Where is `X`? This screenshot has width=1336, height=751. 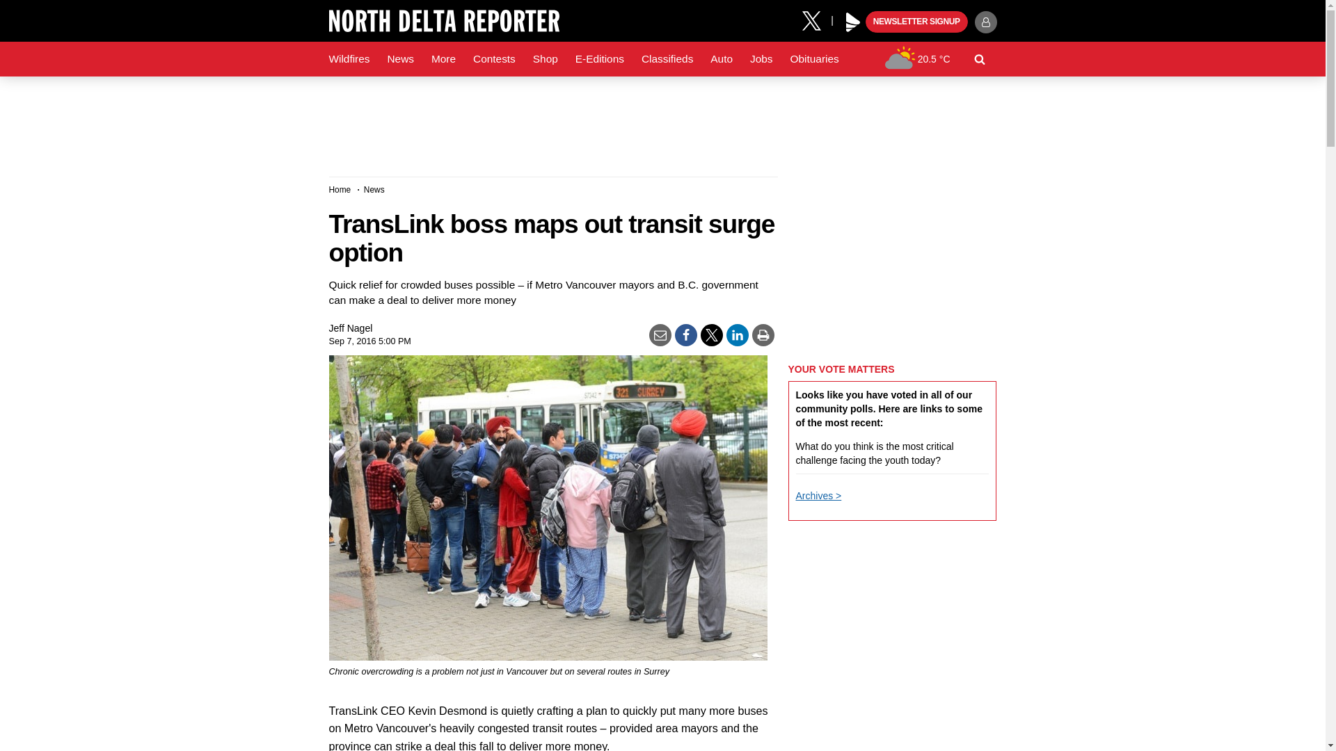 X is located at coordinates (816, 19).